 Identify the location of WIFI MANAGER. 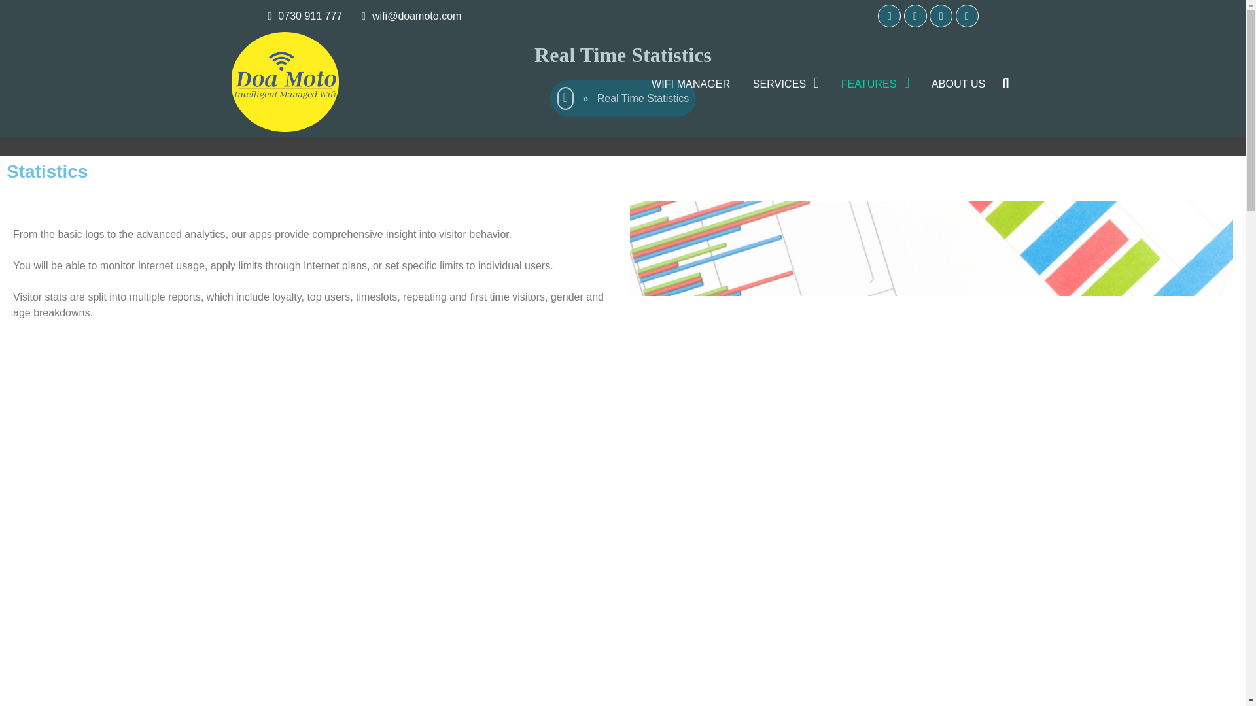
(691, 84).